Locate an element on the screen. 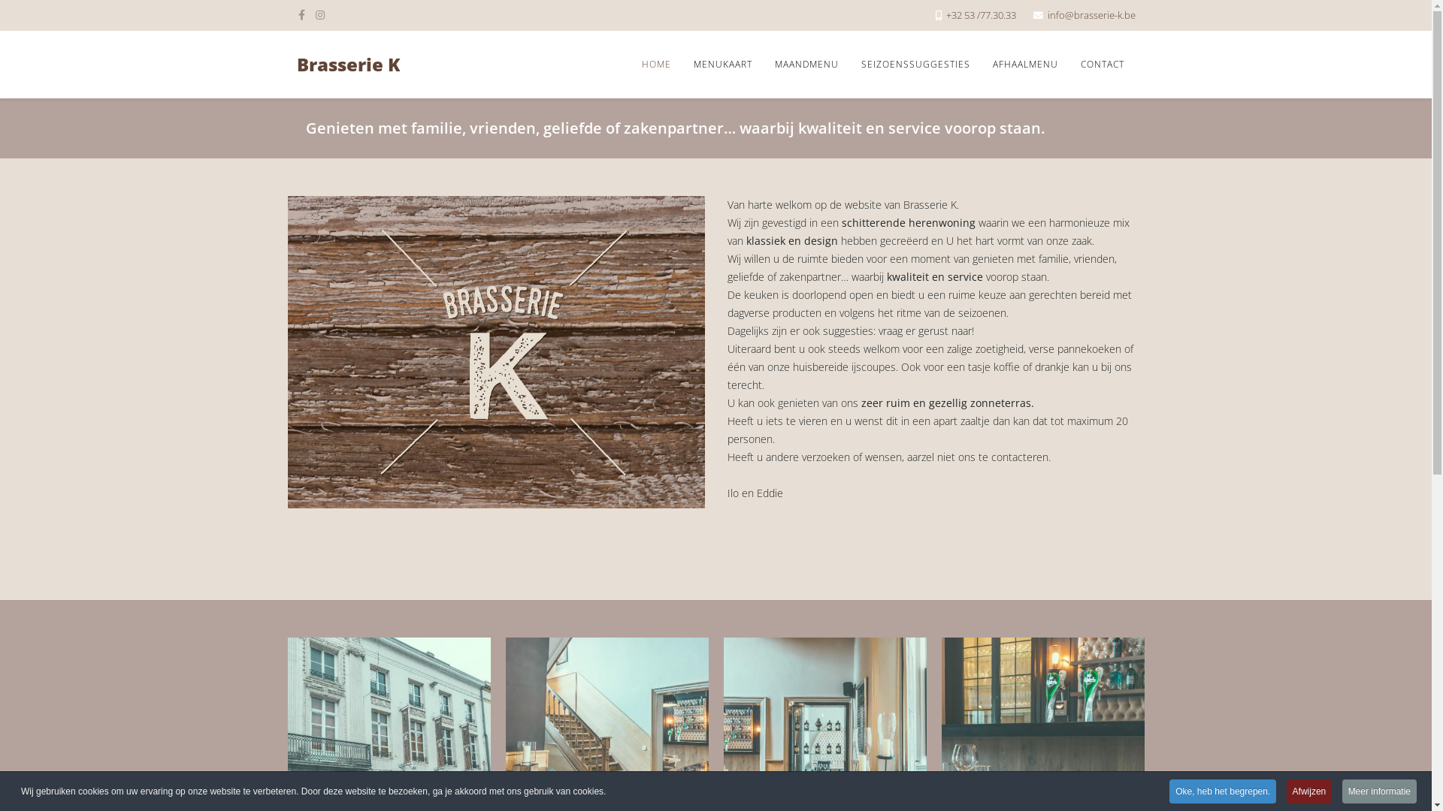 The height and width of the screenshot is (811, 1443). Afwijzen is located at coordinates (1309, 791).